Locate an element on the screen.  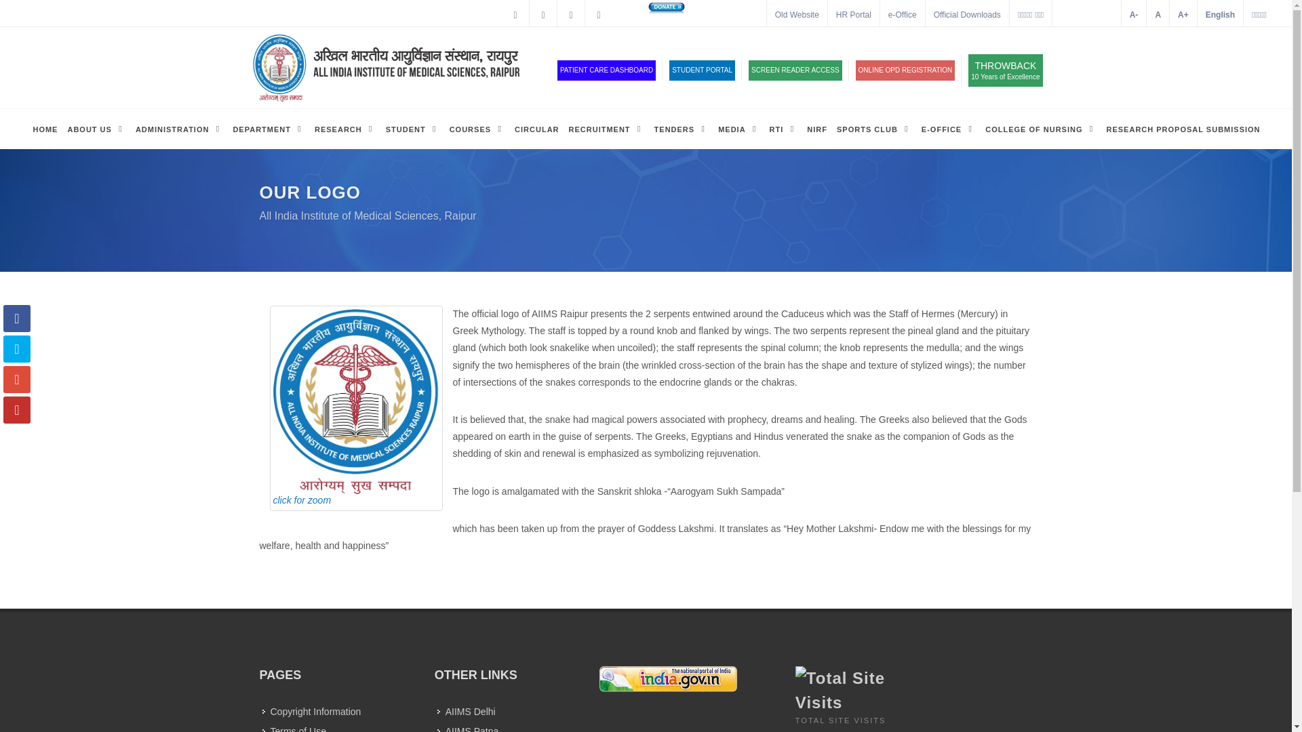
ABOUT US is located at coordinates (967, 15).